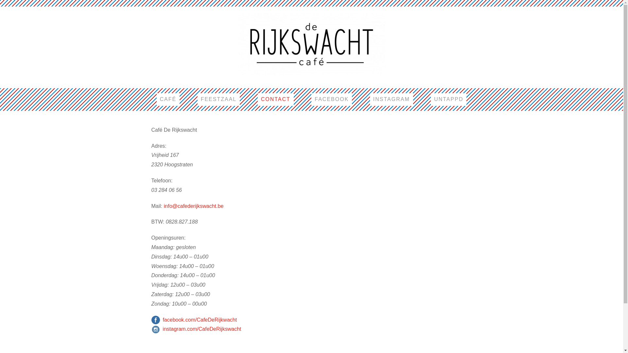 The height and width of the screenshot is (353, 628). Describe the element at coordinates (194, 206) in the screenshot. I see `info@cafederijkswacht.be` at that location.